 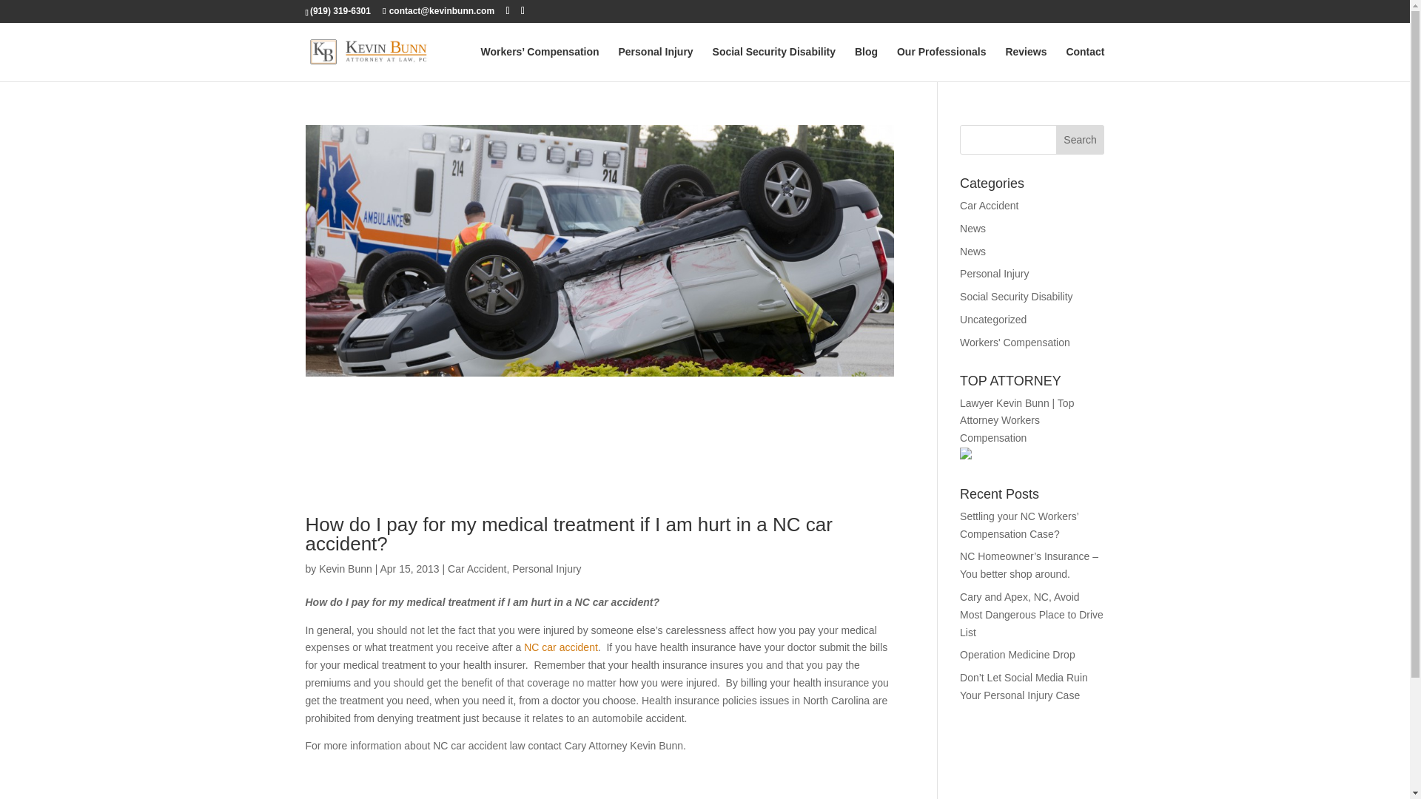 What do you see at coordinates (1016, 297) in the screenshot?
I see `Social Security Disability` at bounding box center [1016, 297].